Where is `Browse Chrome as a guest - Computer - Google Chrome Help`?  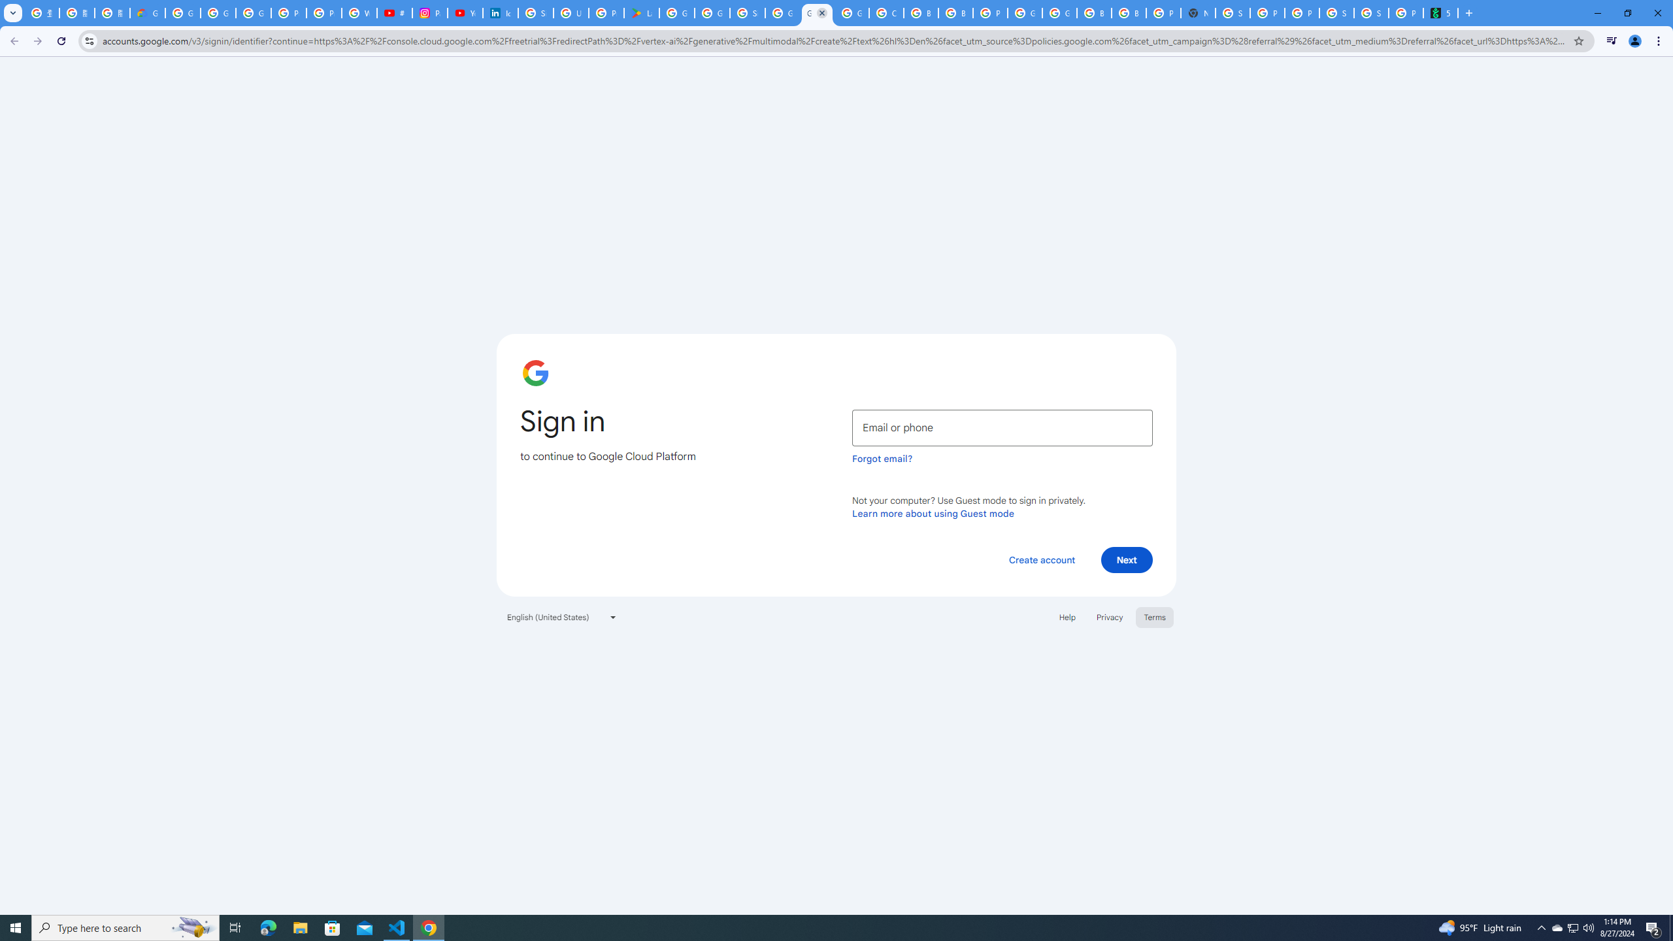
Browse Chrome as a guest - Computer - Google Chrome Help is located at coordinates (1094, 13).